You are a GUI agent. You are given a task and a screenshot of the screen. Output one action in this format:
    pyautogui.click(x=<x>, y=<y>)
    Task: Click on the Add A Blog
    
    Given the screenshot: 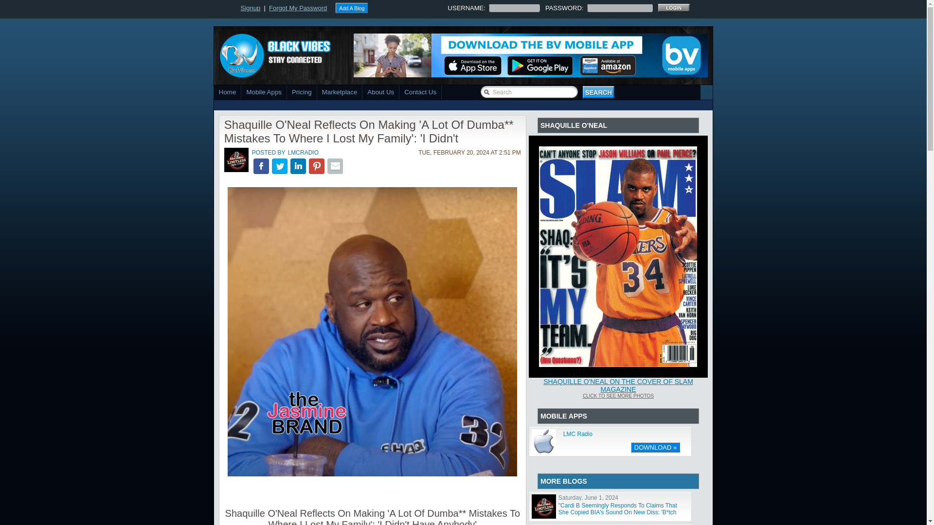 What is the action you would take?
    pyautogui.click(x=351, y=8)
    